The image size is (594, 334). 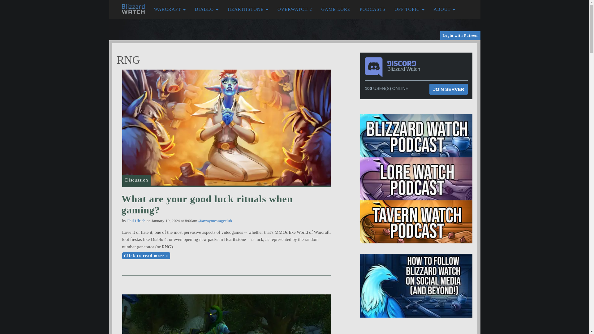 What do you see at coordinates (136, 221) in the screenshot?
I see `Phil Ulrich` at bounding box center [136, 221].